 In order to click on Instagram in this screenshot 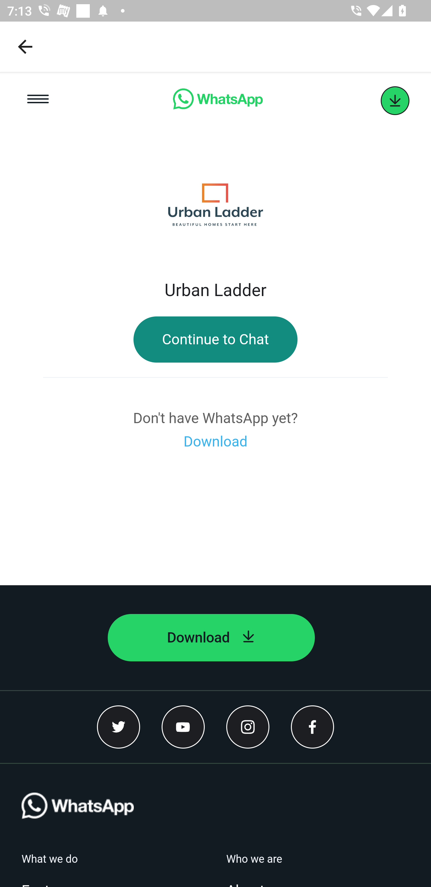, I will do `click(248, 727)`.